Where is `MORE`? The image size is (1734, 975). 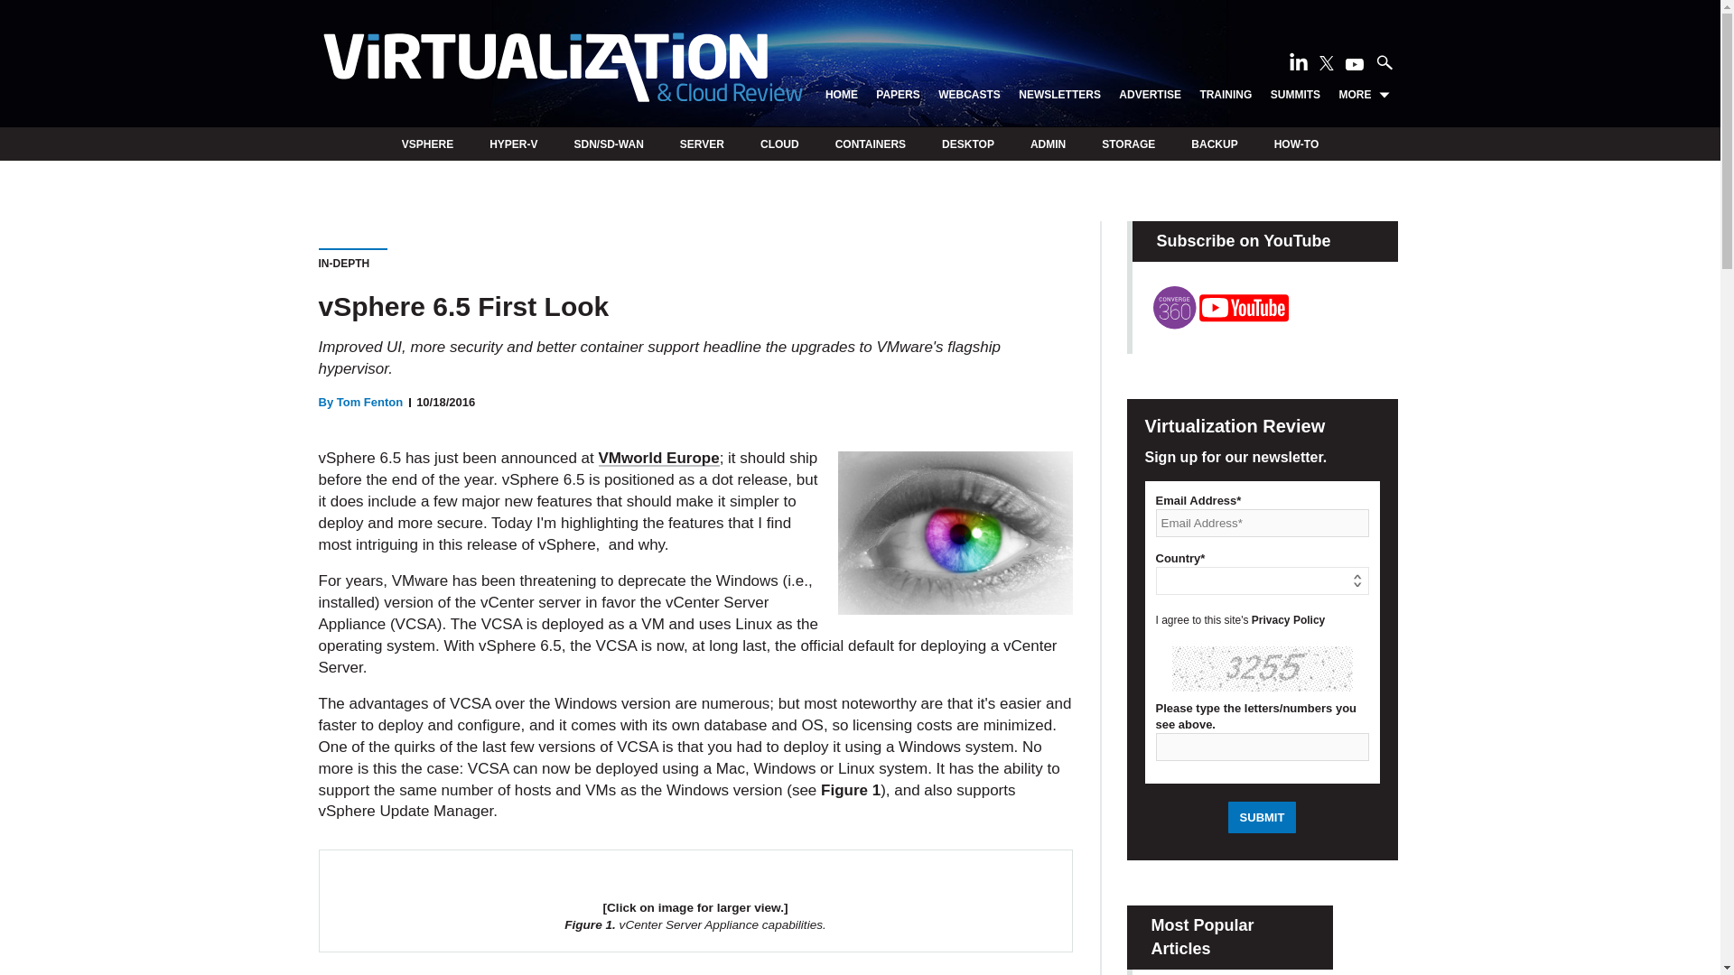
MORE is located at coordinates (1364, 95).